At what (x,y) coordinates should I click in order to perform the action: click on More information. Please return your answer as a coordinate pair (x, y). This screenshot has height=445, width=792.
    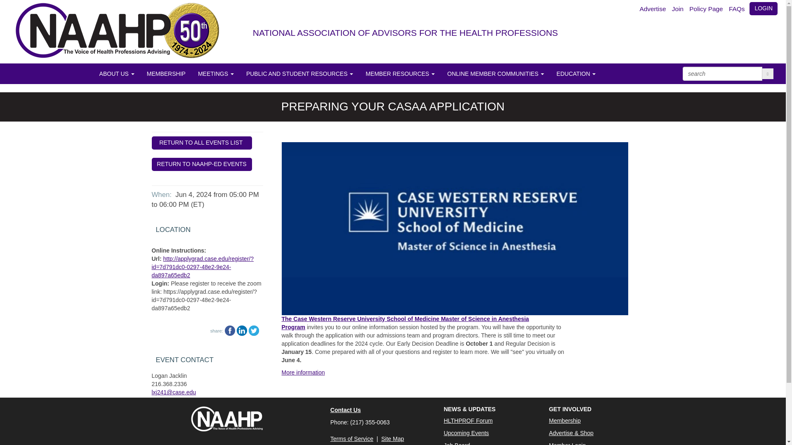
    Looking at the image, I should click on (303, 372).